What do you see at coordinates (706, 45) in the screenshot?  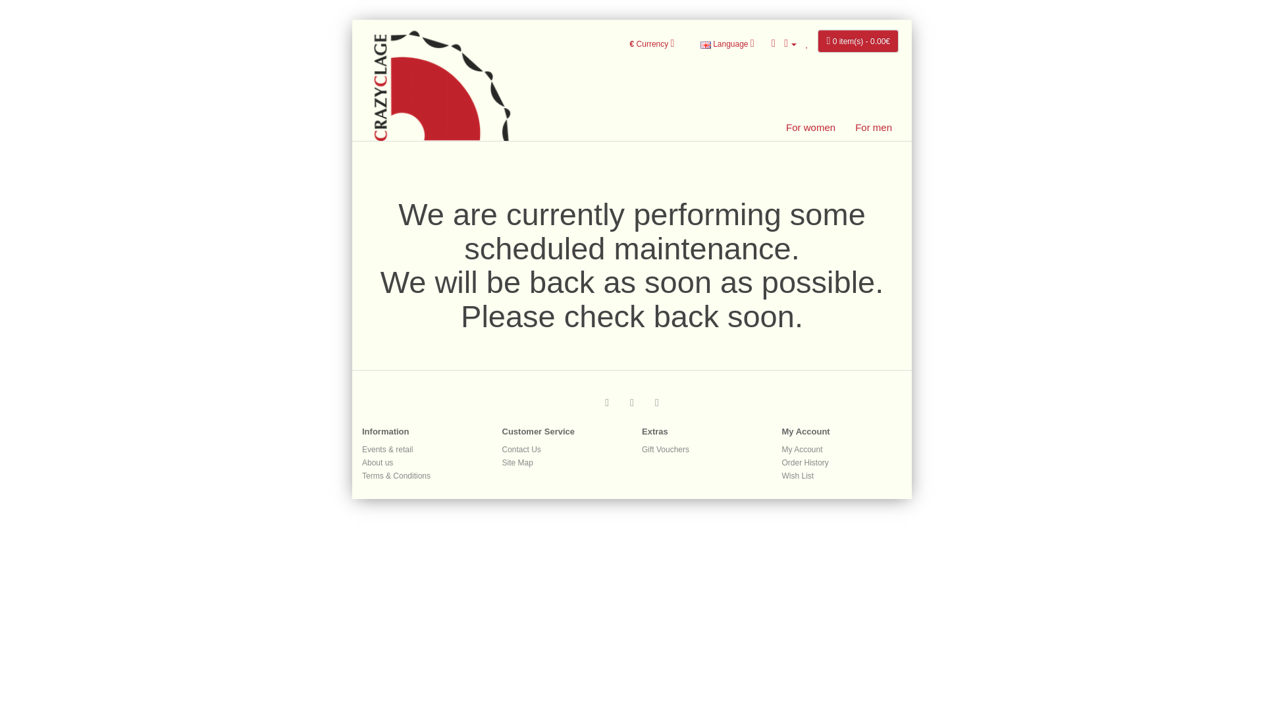 I see `English` at bounding box center [706, 45].